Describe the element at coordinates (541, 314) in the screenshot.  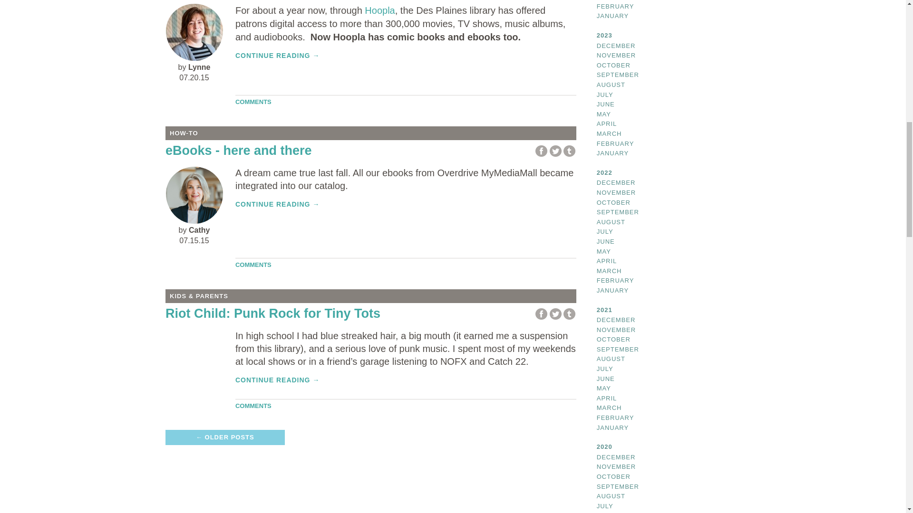
I see `Share on Facebook` at that location.